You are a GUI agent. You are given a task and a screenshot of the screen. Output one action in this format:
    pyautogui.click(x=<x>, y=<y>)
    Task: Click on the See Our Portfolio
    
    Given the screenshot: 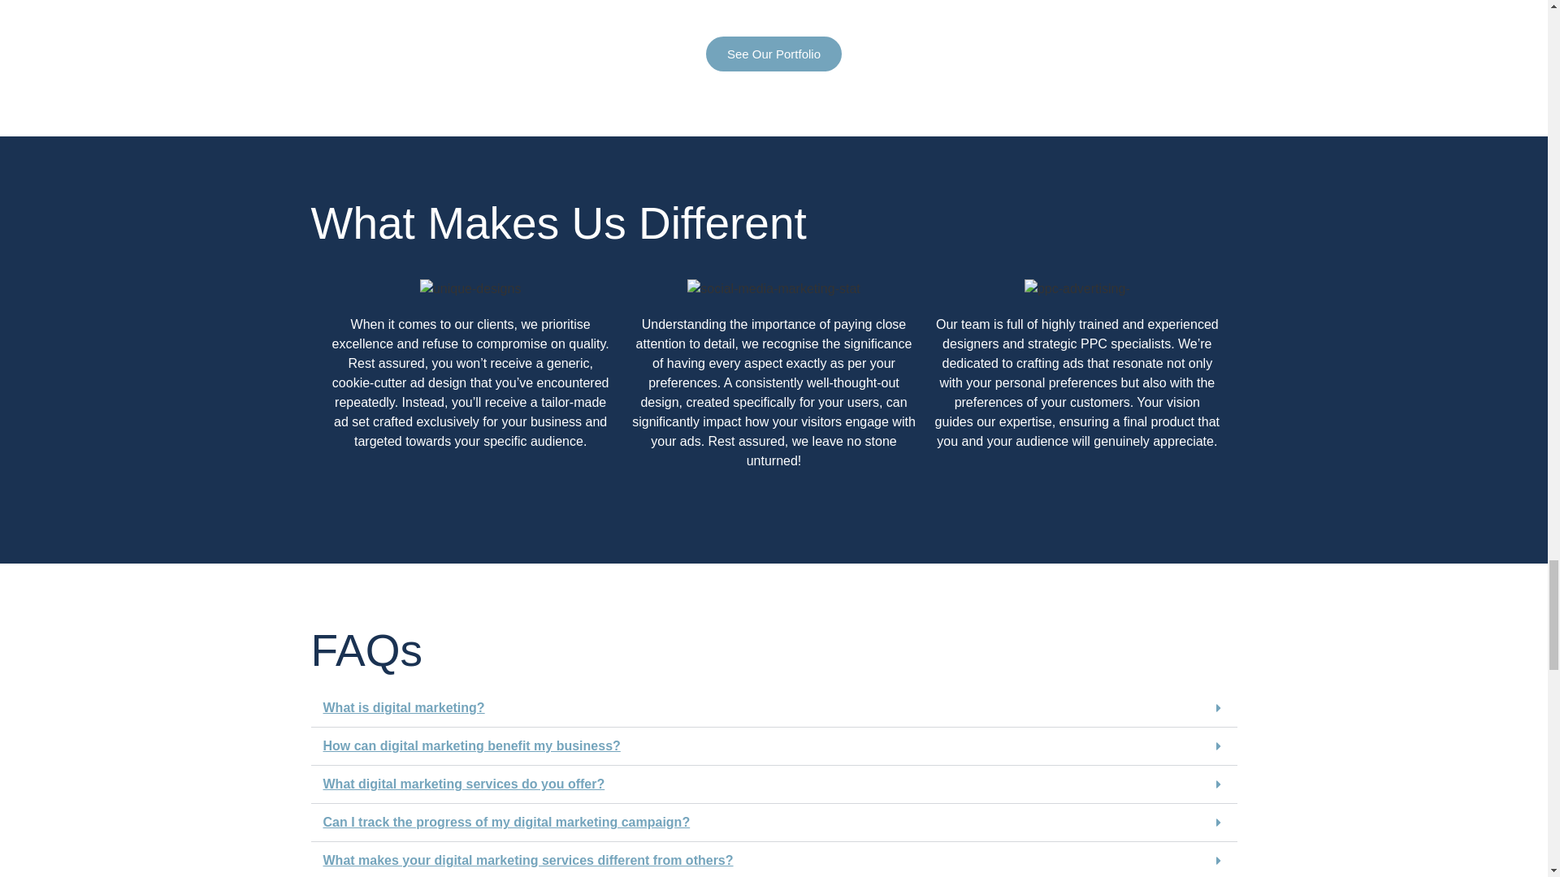 What is the action you would take?
    pyautogui.click(x=773, y=54)
    